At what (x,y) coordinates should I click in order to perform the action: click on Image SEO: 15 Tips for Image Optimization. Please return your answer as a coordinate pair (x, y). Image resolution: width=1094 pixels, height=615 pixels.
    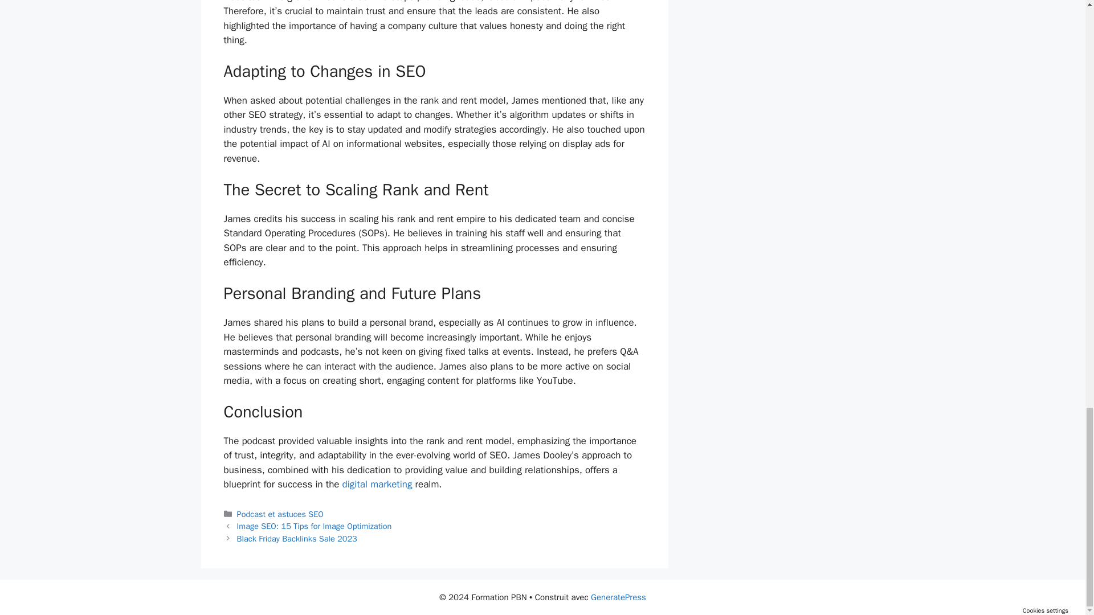
    Looking at the image, I should click on (315, 526).